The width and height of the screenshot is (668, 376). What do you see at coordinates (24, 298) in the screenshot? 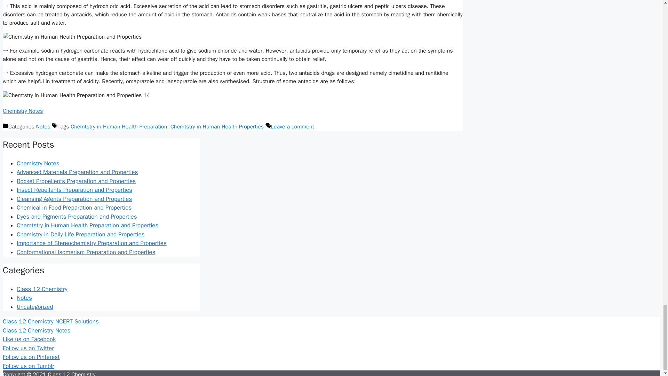
I see `Notes` at bounding box center [24, 298].